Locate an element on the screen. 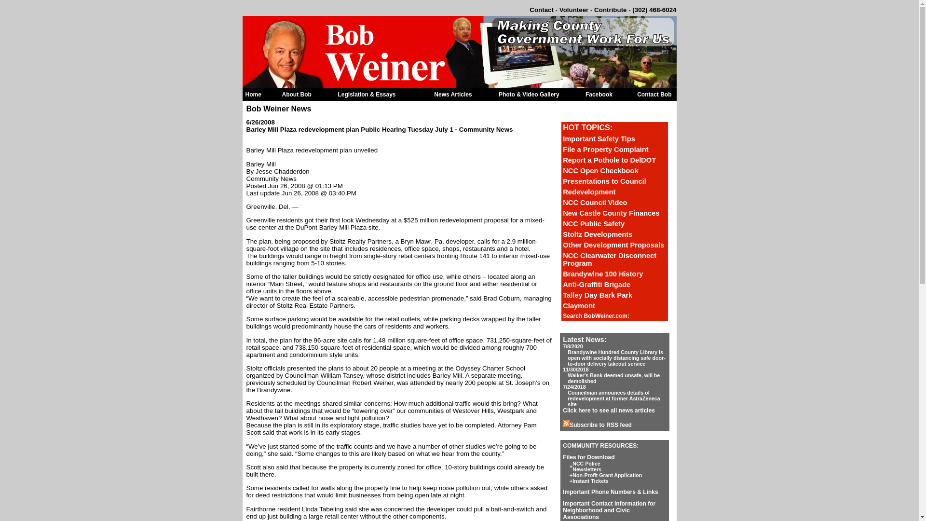 This screenshot has height=521, width=926. Anti-Graffiti Brigade is located at coordinates (597, 285).